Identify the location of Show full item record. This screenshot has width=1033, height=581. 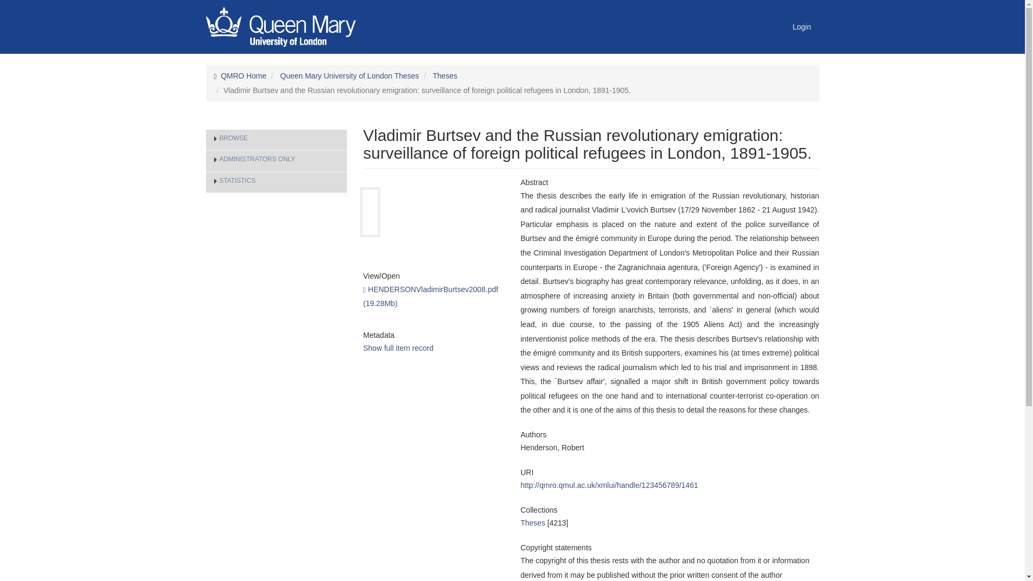
(398, 348).